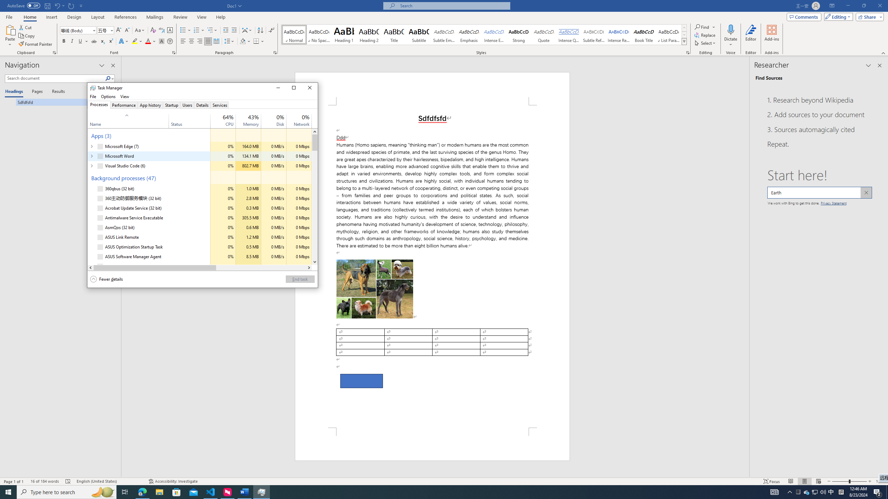  What do you see at coordinates (424, 492) in the screenshot?
I see `Running applications` at bounding box center [424, 492].